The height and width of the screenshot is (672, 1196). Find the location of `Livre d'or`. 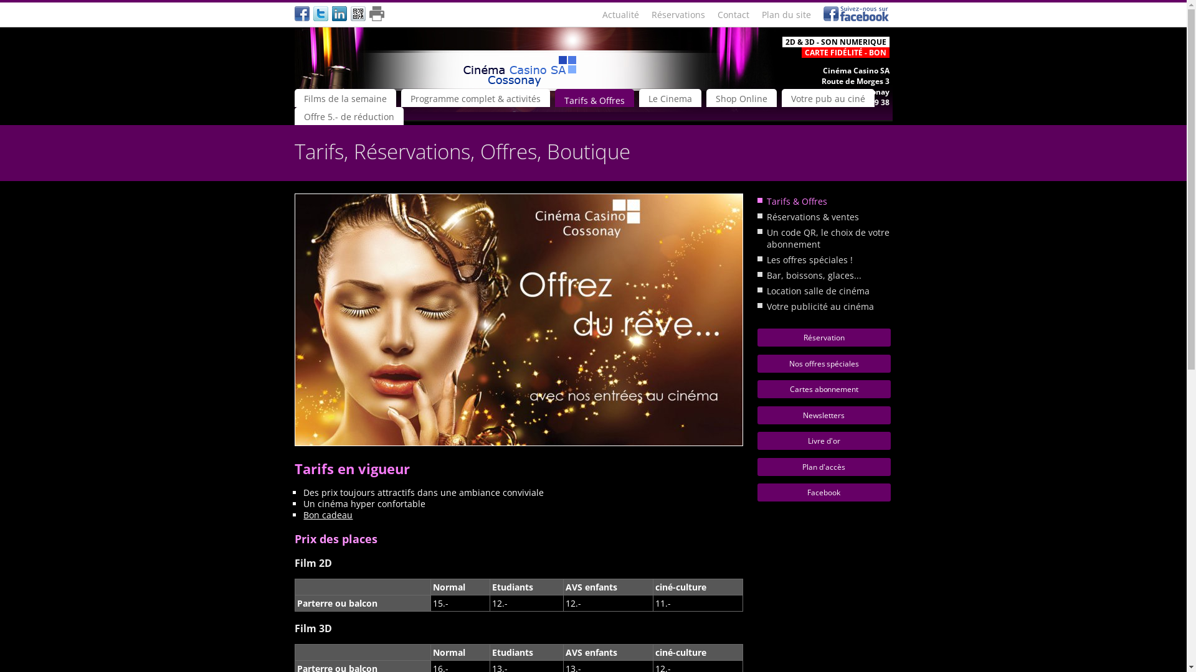

Livre d'or is located at coordinates (824, 441).